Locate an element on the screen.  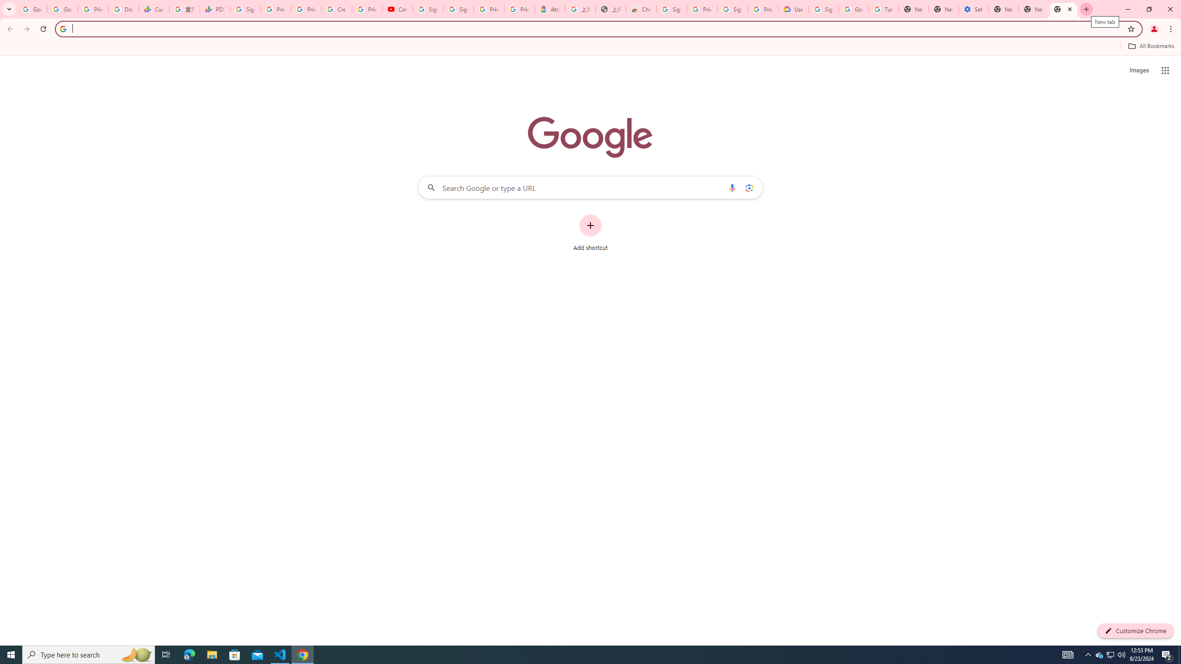
Content Creator Programs & Opportunities - YouTube Creators is located at coordinates (397, 9).